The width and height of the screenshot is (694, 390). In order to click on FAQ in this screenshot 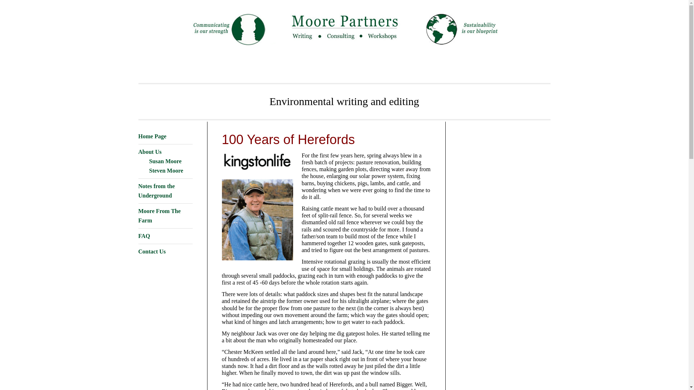, I will do `click(144, 236)`.